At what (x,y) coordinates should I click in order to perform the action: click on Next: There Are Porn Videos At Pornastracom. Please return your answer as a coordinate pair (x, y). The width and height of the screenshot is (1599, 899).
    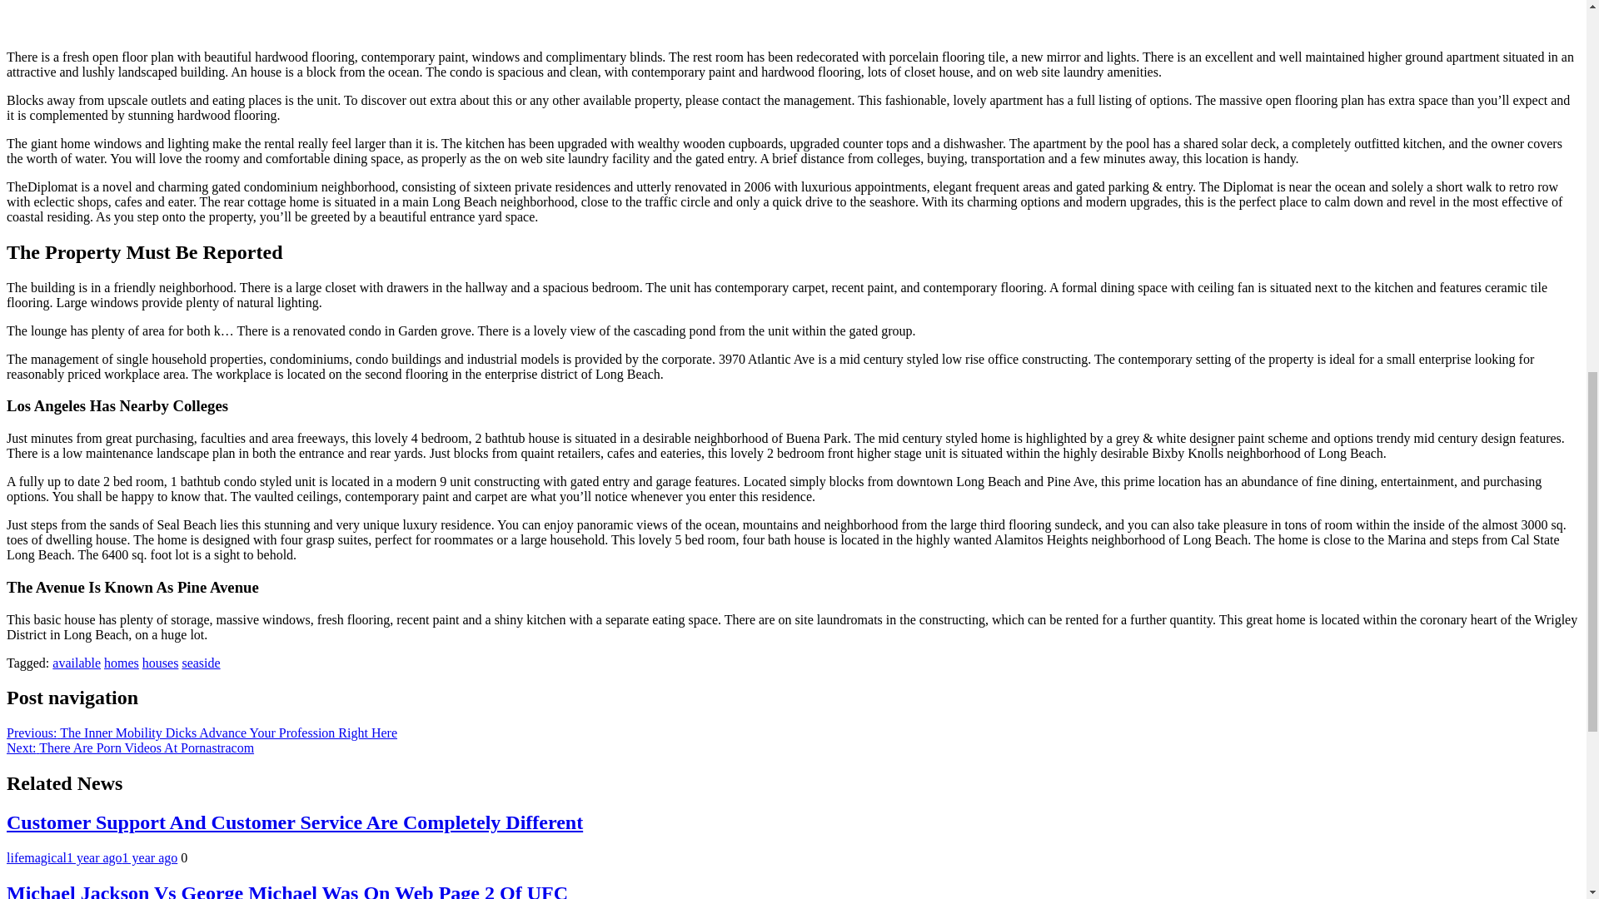
    Looking at the image, I should click on (130, 748).